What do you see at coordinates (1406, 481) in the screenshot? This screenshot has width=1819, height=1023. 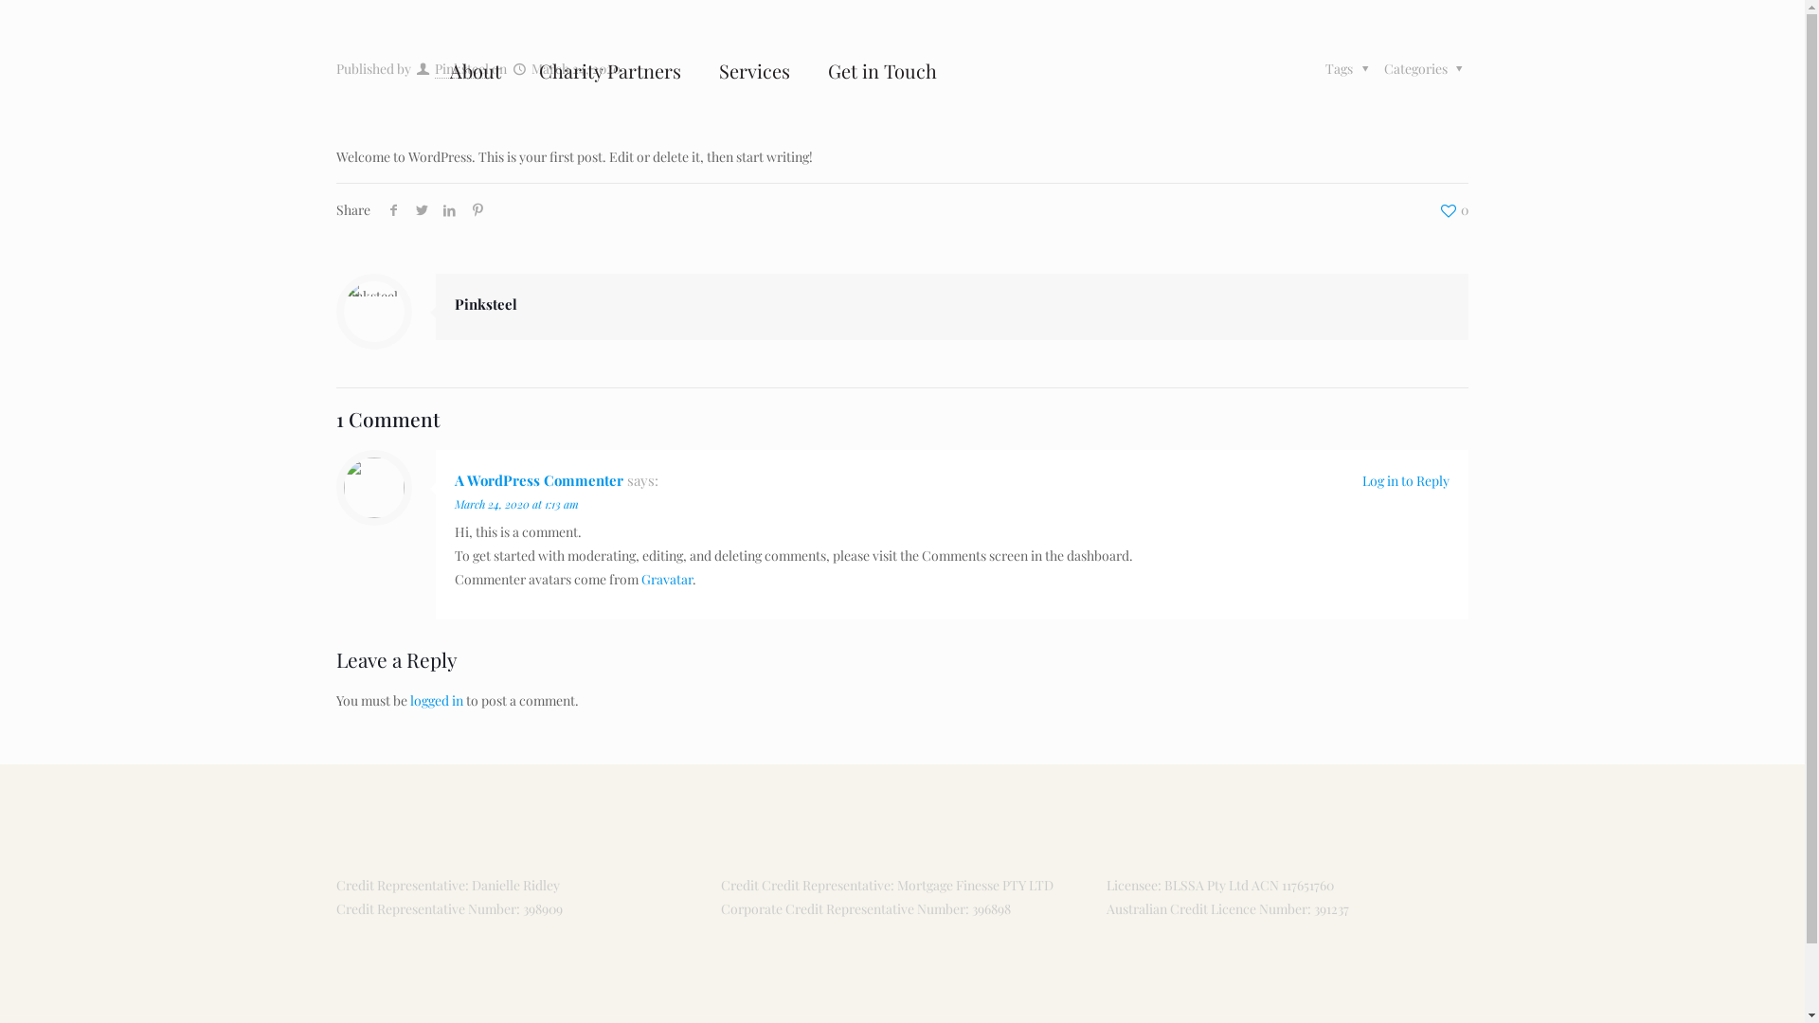 I see `Log in to Reply` at bounding box center [1406, 481].